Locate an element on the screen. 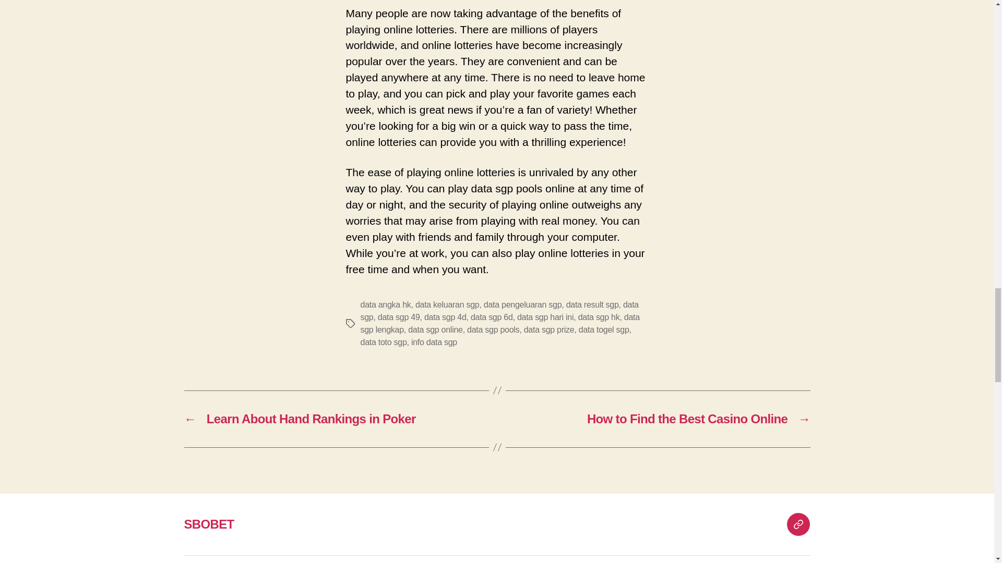  data sgp online is located at coordinates (435, 329).